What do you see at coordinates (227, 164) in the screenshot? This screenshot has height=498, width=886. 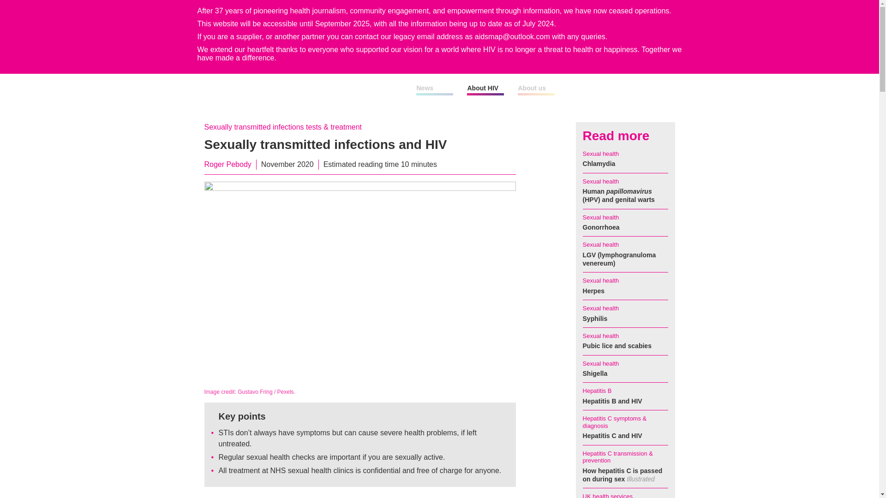 I see `Roger Pebody` at bounding box center [227, 164].